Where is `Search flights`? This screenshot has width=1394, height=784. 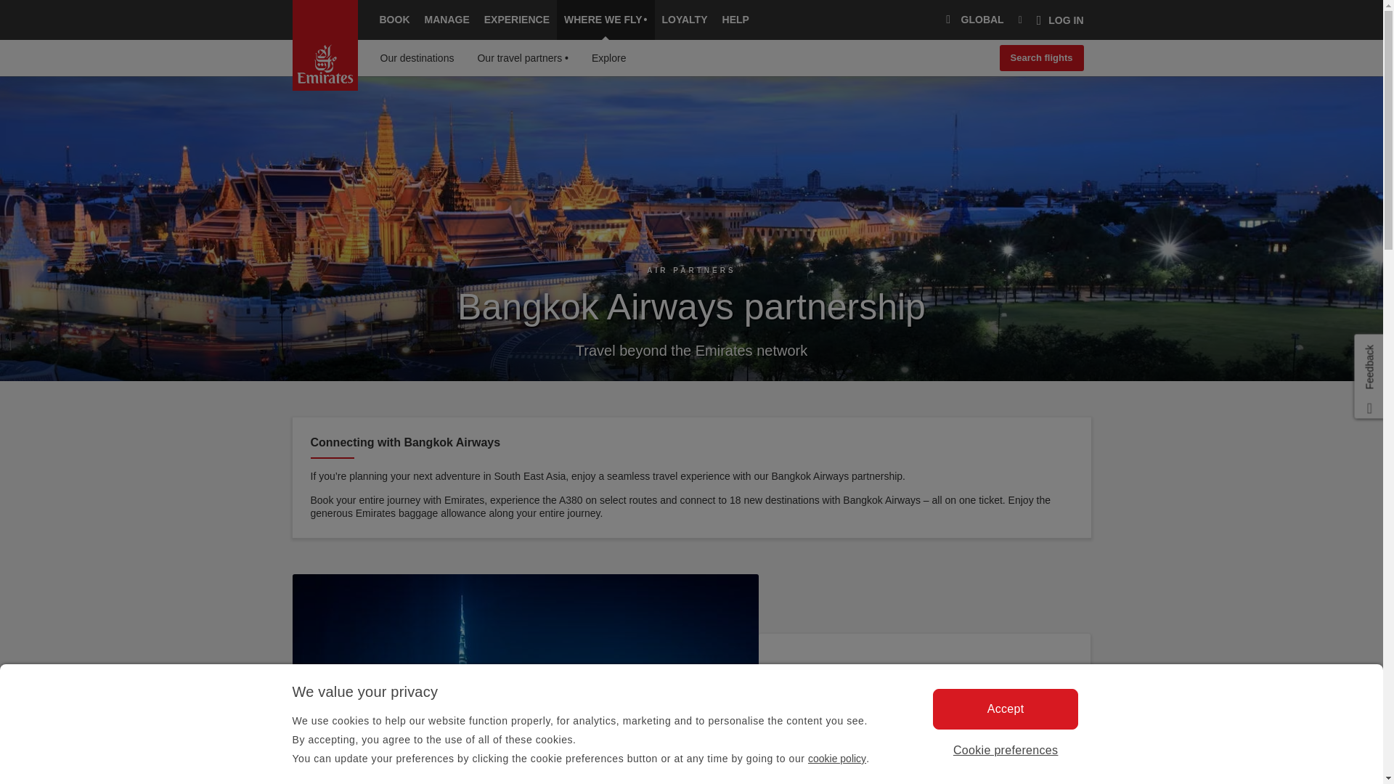
Search flights is located at coordinates (1041, 58).